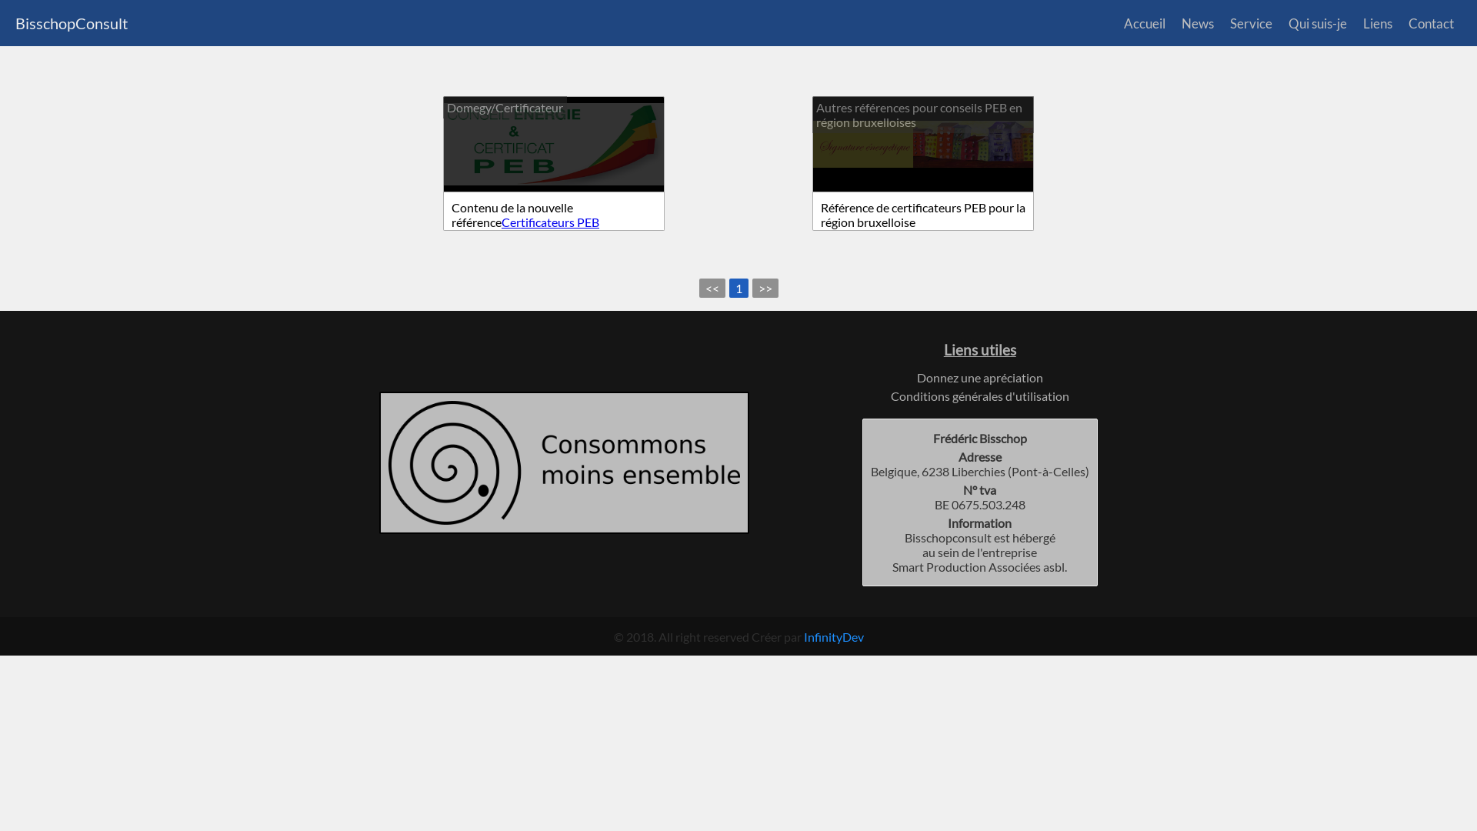 This screenshot has height=831, width=1477. I want to click on InfinityDev, so click(833, 637).